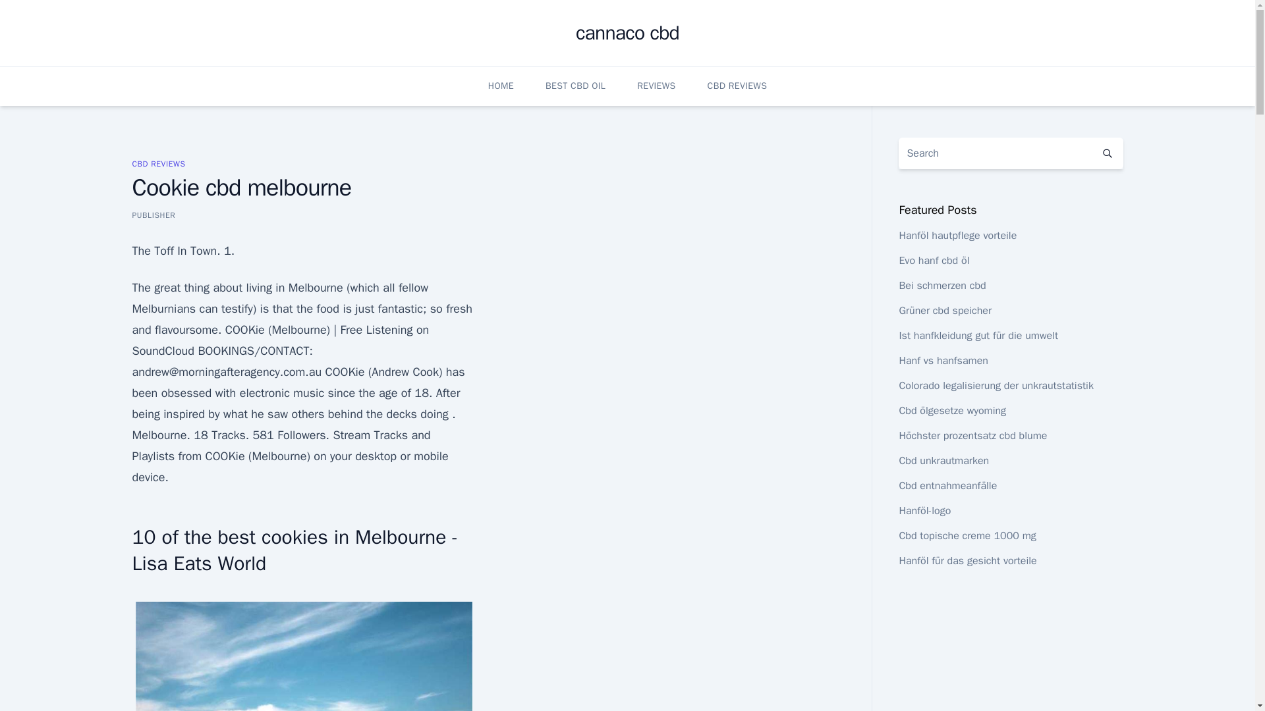 The height and width of the screenshot is (711, 1265). What do you see at coordinates (737, 86) in the screenshot?
I see `CBD REVIEWS` at bounding box center [737, 86].